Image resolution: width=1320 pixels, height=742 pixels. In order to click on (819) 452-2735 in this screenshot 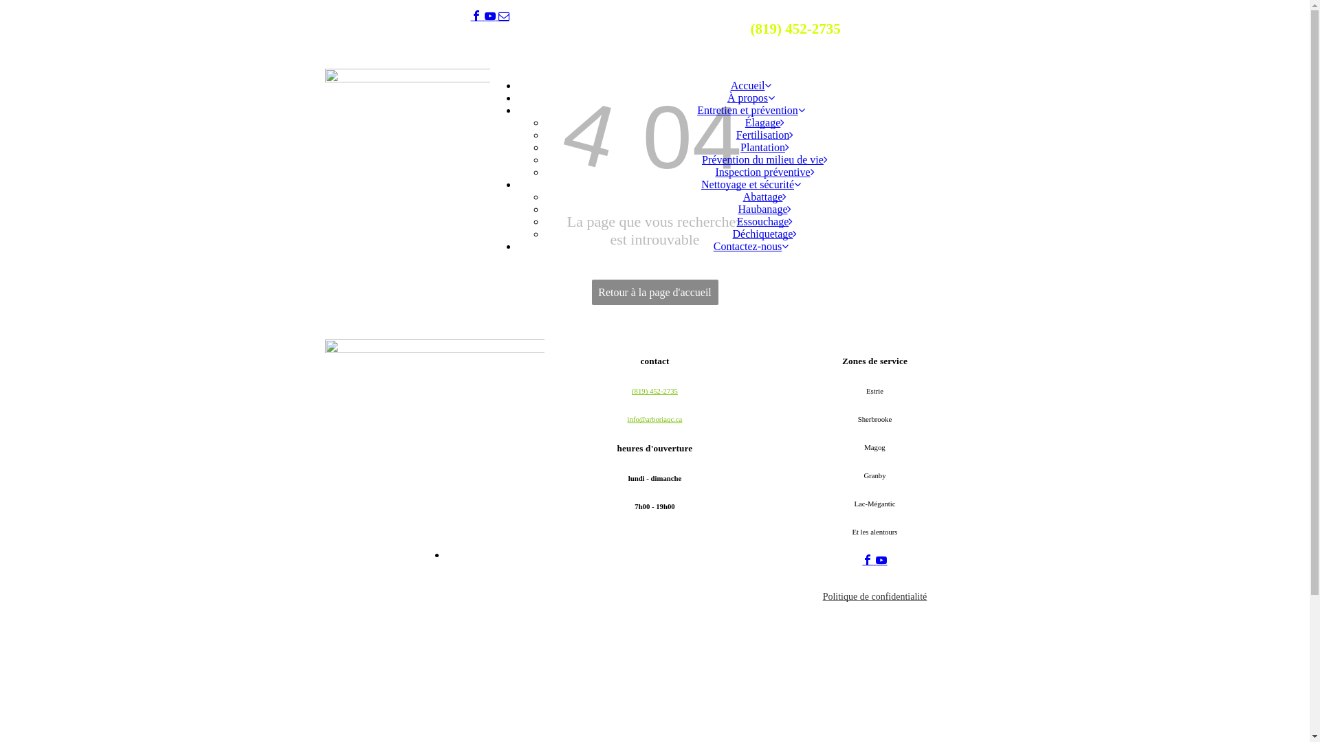, I will do `click(654, 391)`.